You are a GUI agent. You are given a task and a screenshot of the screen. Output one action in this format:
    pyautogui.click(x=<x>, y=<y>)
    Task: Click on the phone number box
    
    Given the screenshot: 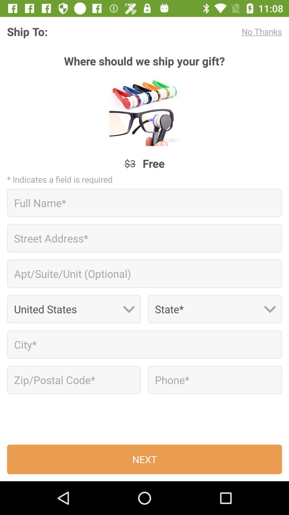 What is the action you would take?
    pyautogui.click(x=215, y=380)
    